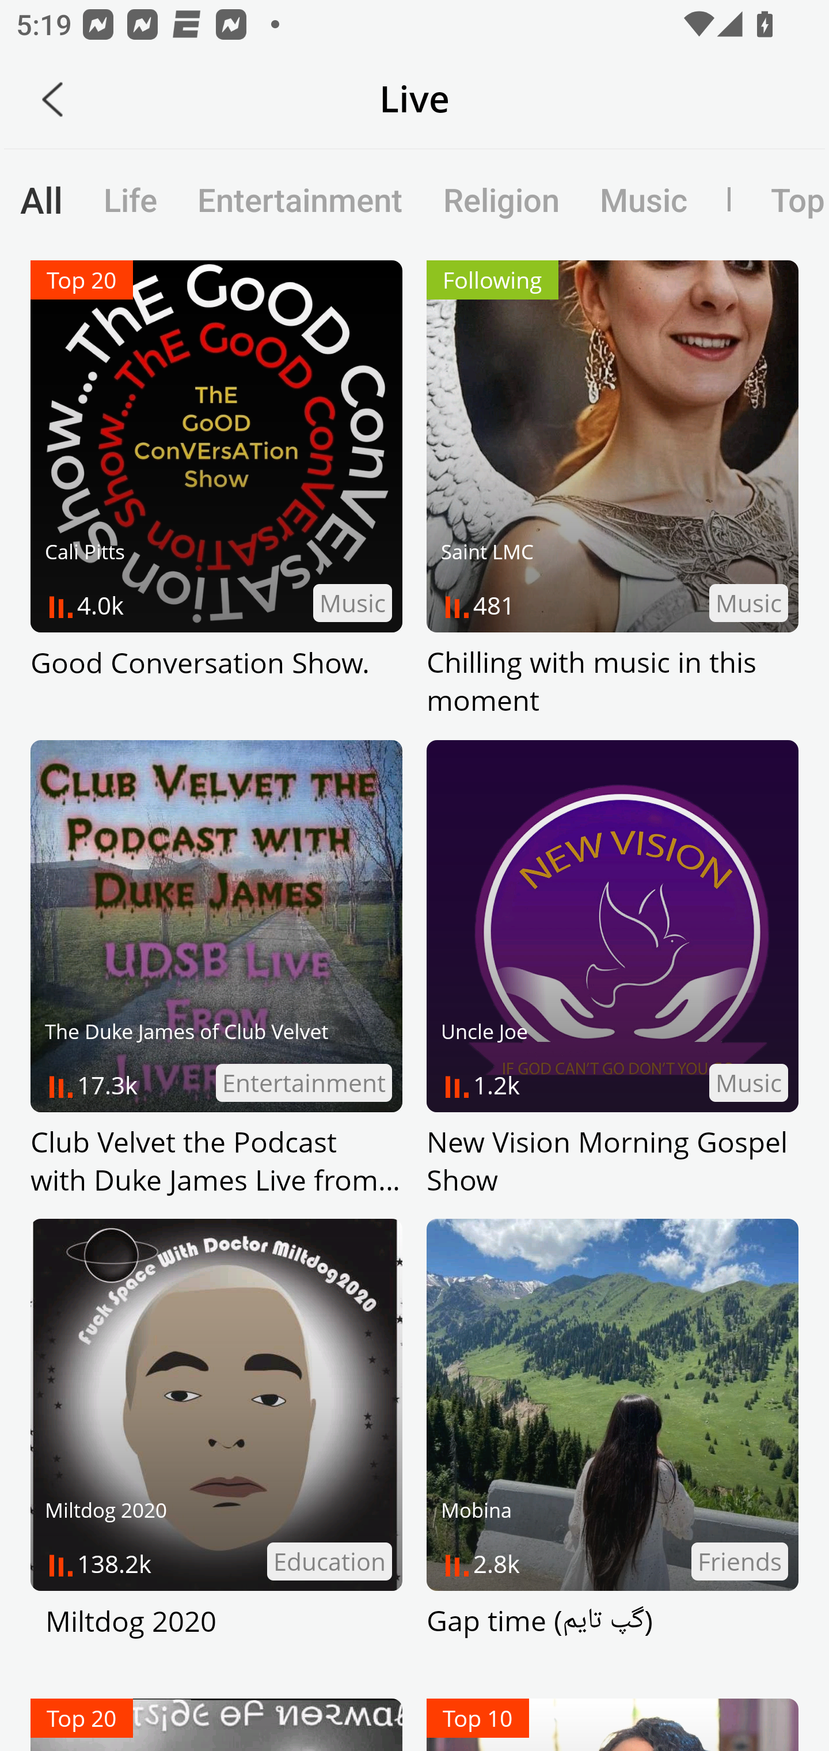  Describe the element at coordinates (613, 1449) in the screenshot. I see `Mobina 2.8k Friends Gap time (گپ تایم)` at that location.